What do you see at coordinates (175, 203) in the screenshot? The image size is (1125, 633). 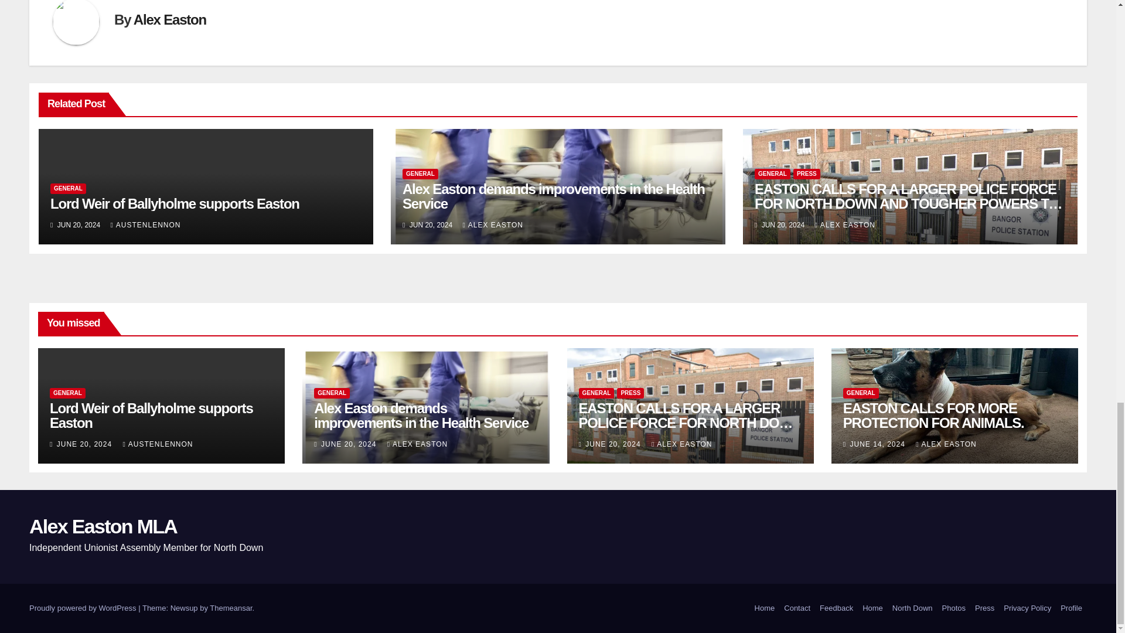 I see `Lord Weir of Ballyholme supports Easton` at bounding box center [175, 203].